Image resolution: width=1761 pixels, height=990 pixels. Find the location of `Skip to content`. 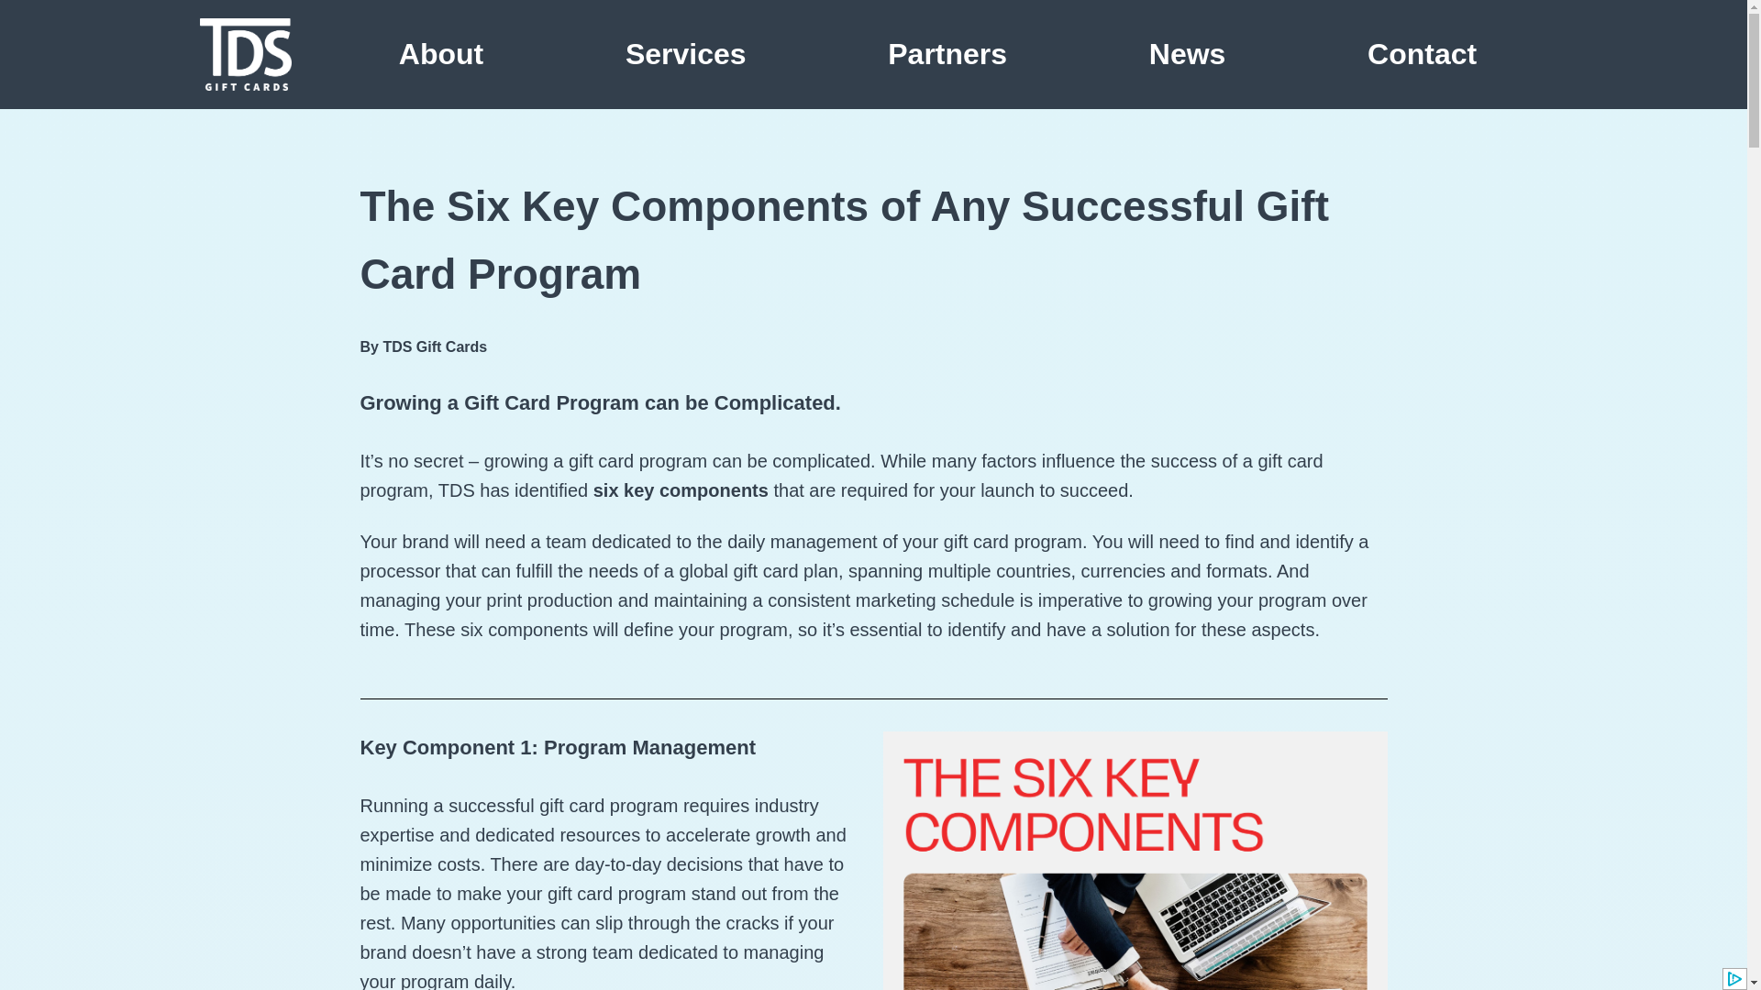

Skip to content is located at coordinates (14, 38).